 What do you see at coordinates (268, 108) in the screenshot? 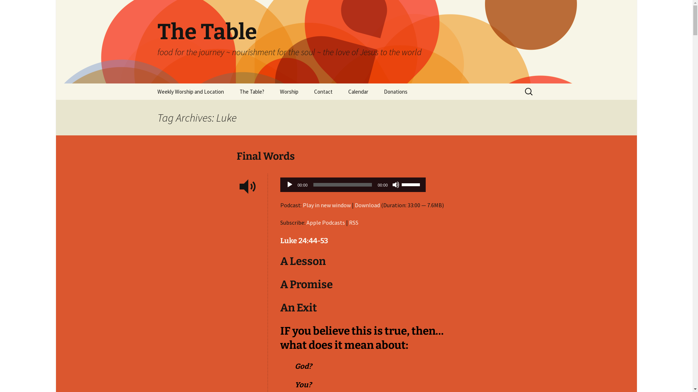
I see `About Us` at bounding box center [268, 108].